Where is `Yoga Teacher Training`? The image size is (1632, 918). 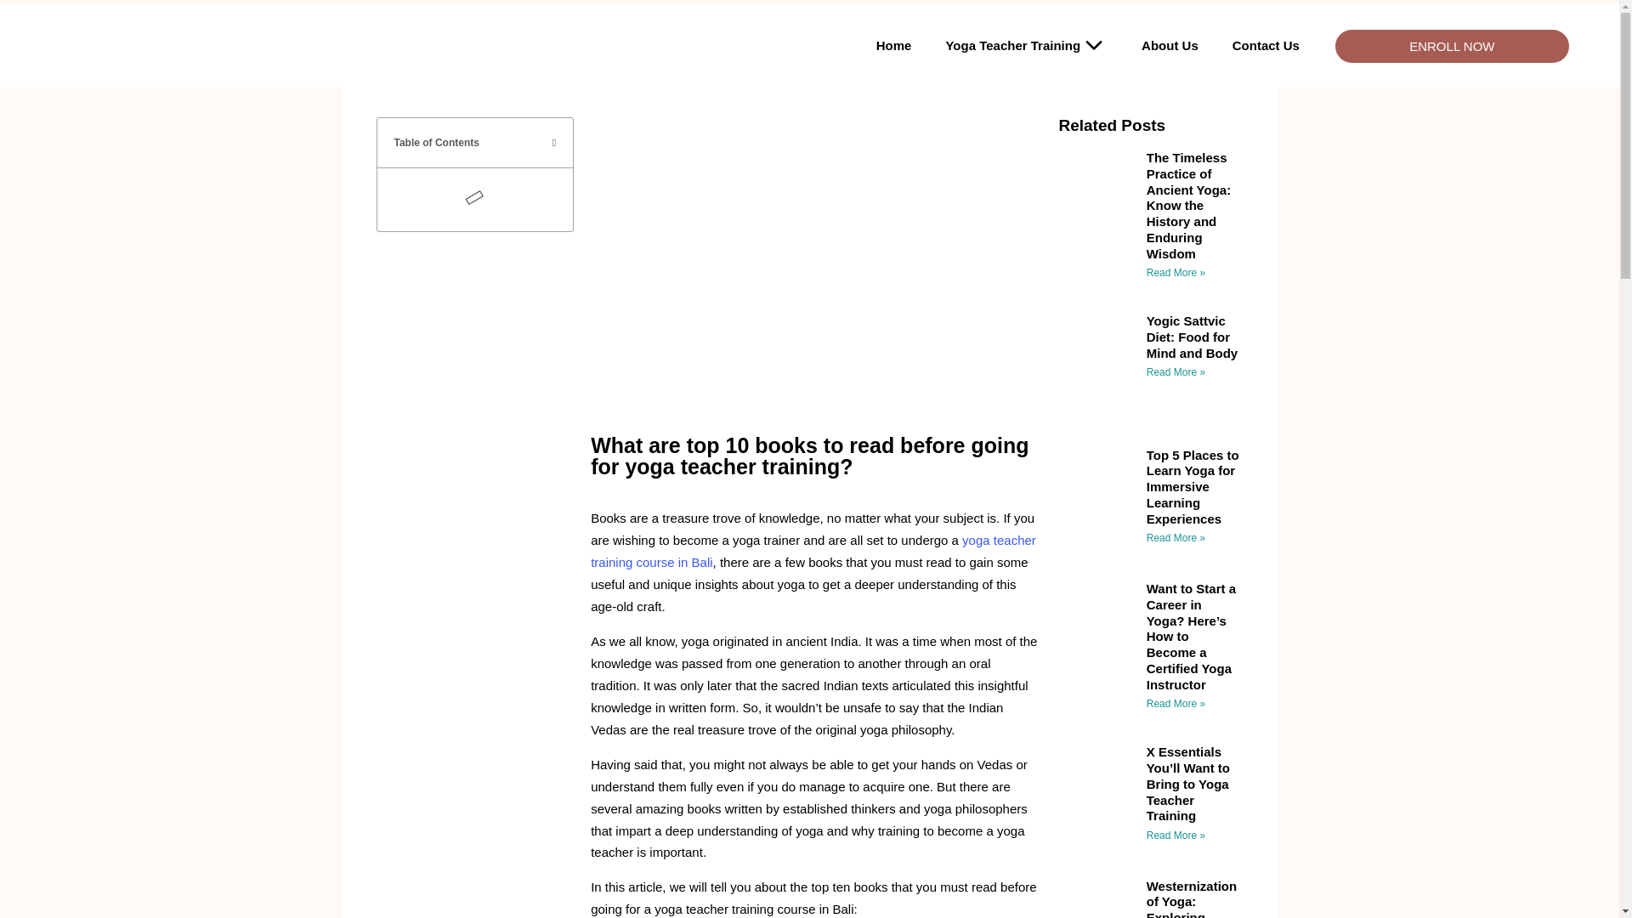
Yoga Teacher Training is located at coordinates (1026, 46).